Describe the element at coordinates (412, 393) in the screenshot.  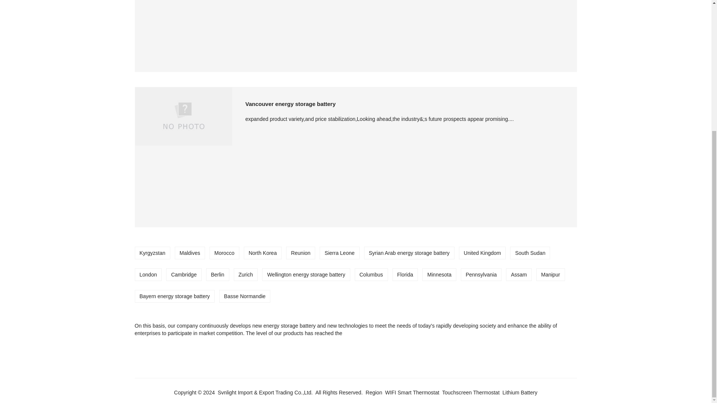
I see `WIFI Smart Thermostat` at that location.